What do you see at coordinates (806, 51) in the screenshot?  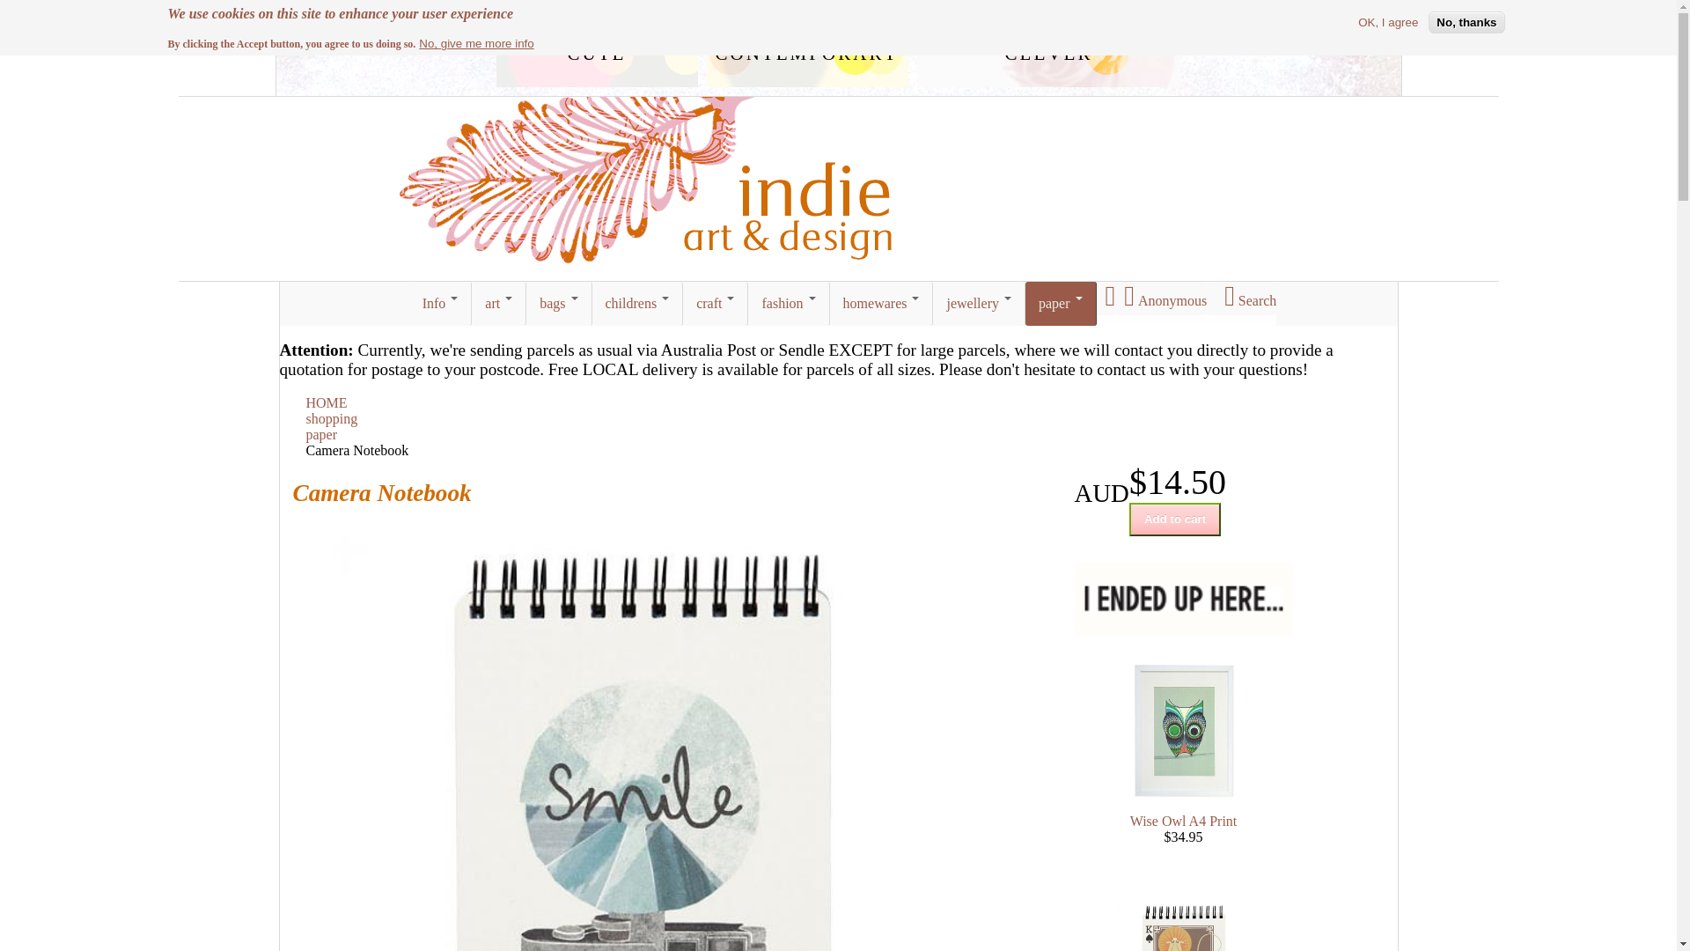 I see `contemporary` at bounding box center [806, 51].